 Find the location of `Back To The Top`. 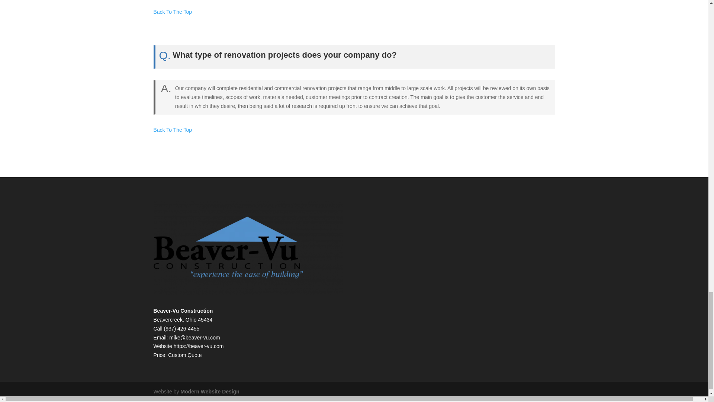

Back To The Top is located at coordinates (173, 130).